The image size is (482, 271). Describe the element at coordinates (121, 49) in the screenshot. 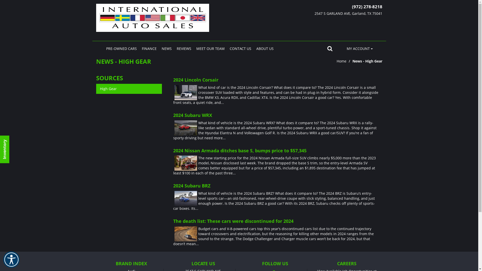

I see `PRE-OWNED CARS` at that location.